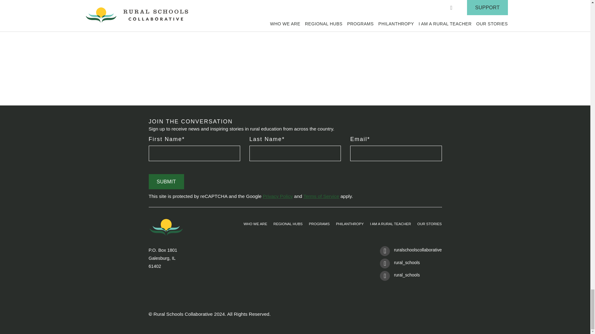  I want to click on ruralschoolscollaborative, so click(411, 252).